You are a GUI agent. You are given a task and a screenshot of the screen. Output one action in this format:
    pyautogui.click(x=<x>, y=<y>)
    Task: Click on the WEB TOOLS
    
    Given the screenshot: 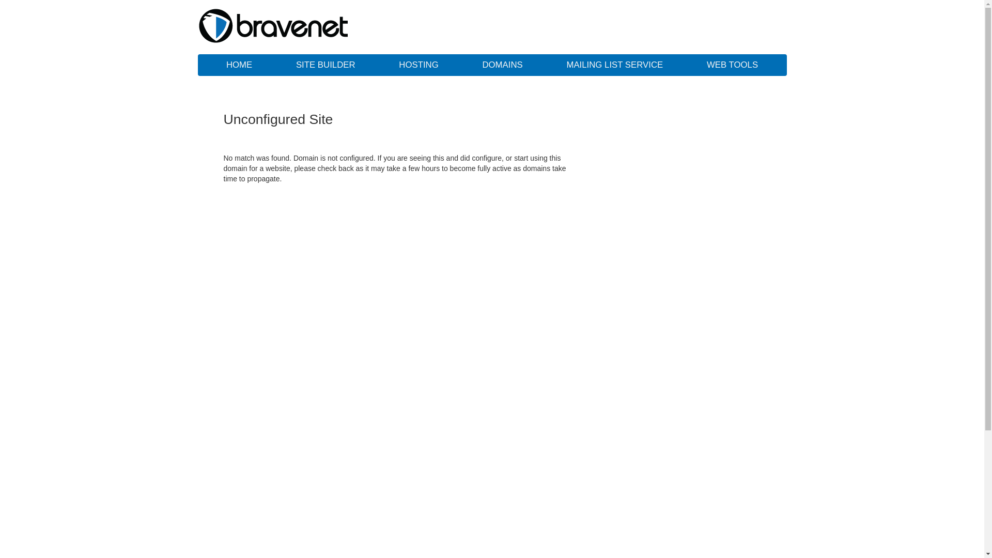 What is the action you would take?
    pyautogui.click(x=733, y=65)
    